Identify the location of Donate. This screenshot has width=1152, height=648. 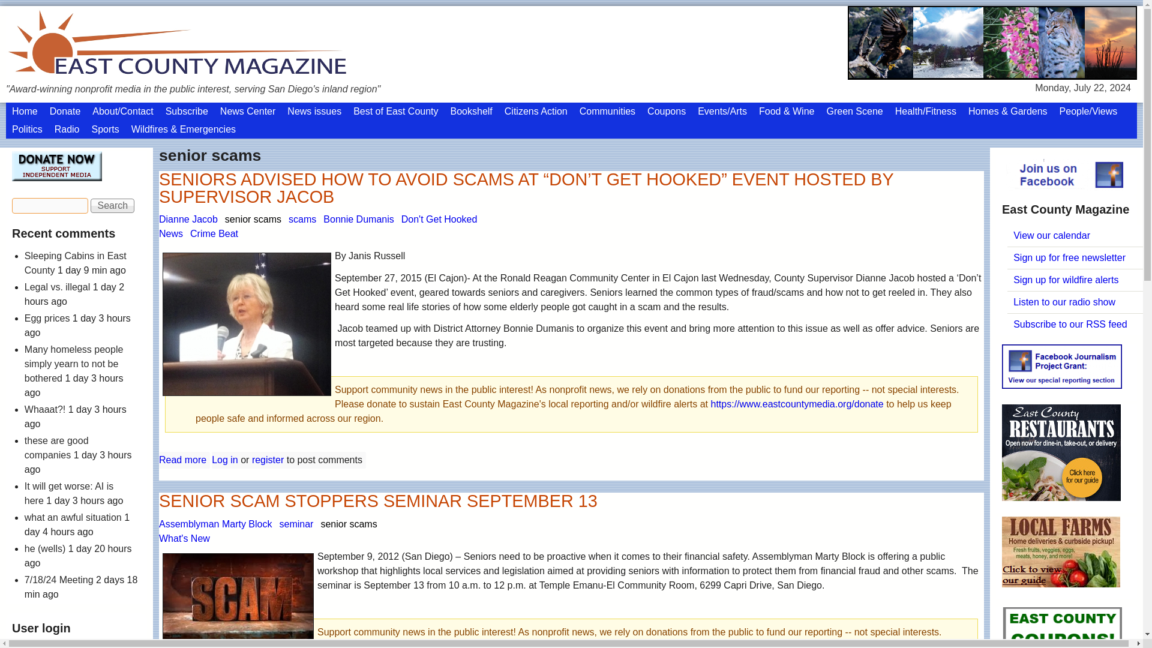
(65, 111).